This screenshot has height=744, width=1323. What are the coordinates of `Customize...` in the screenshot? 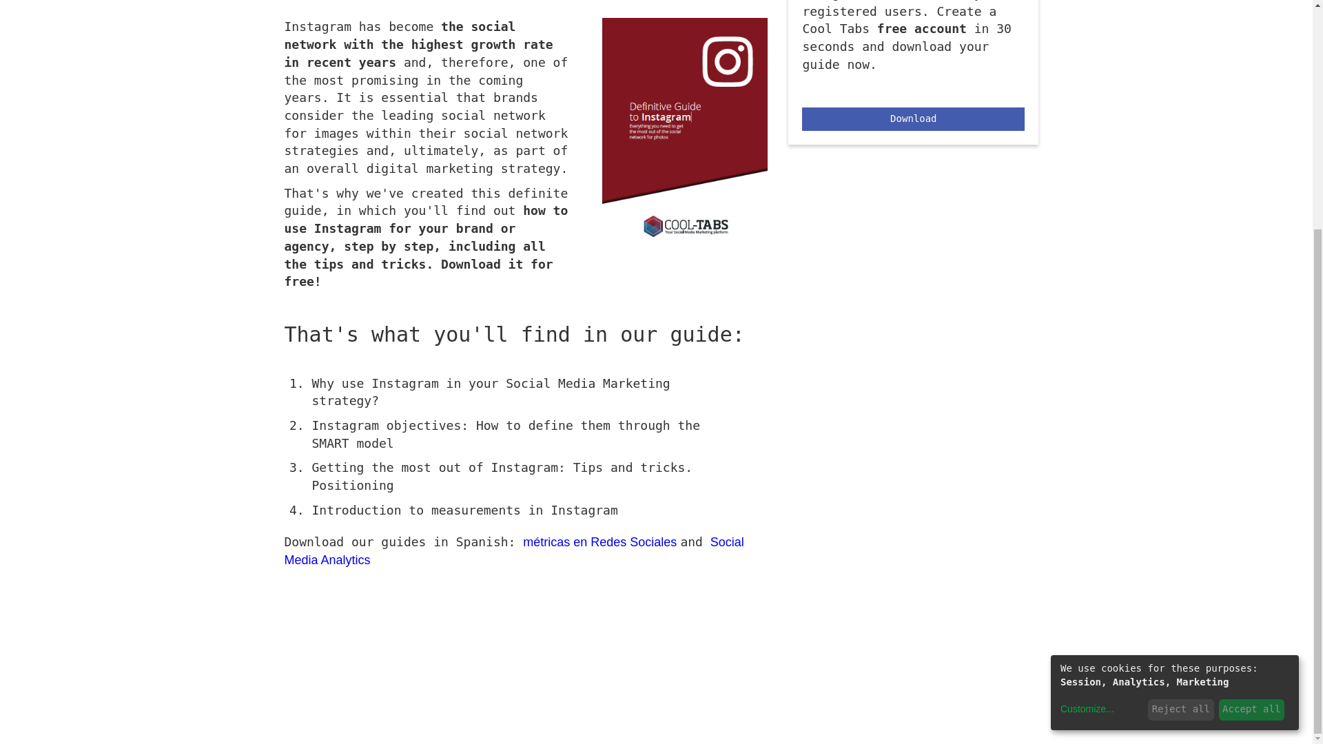 It's located at (1087, 386).